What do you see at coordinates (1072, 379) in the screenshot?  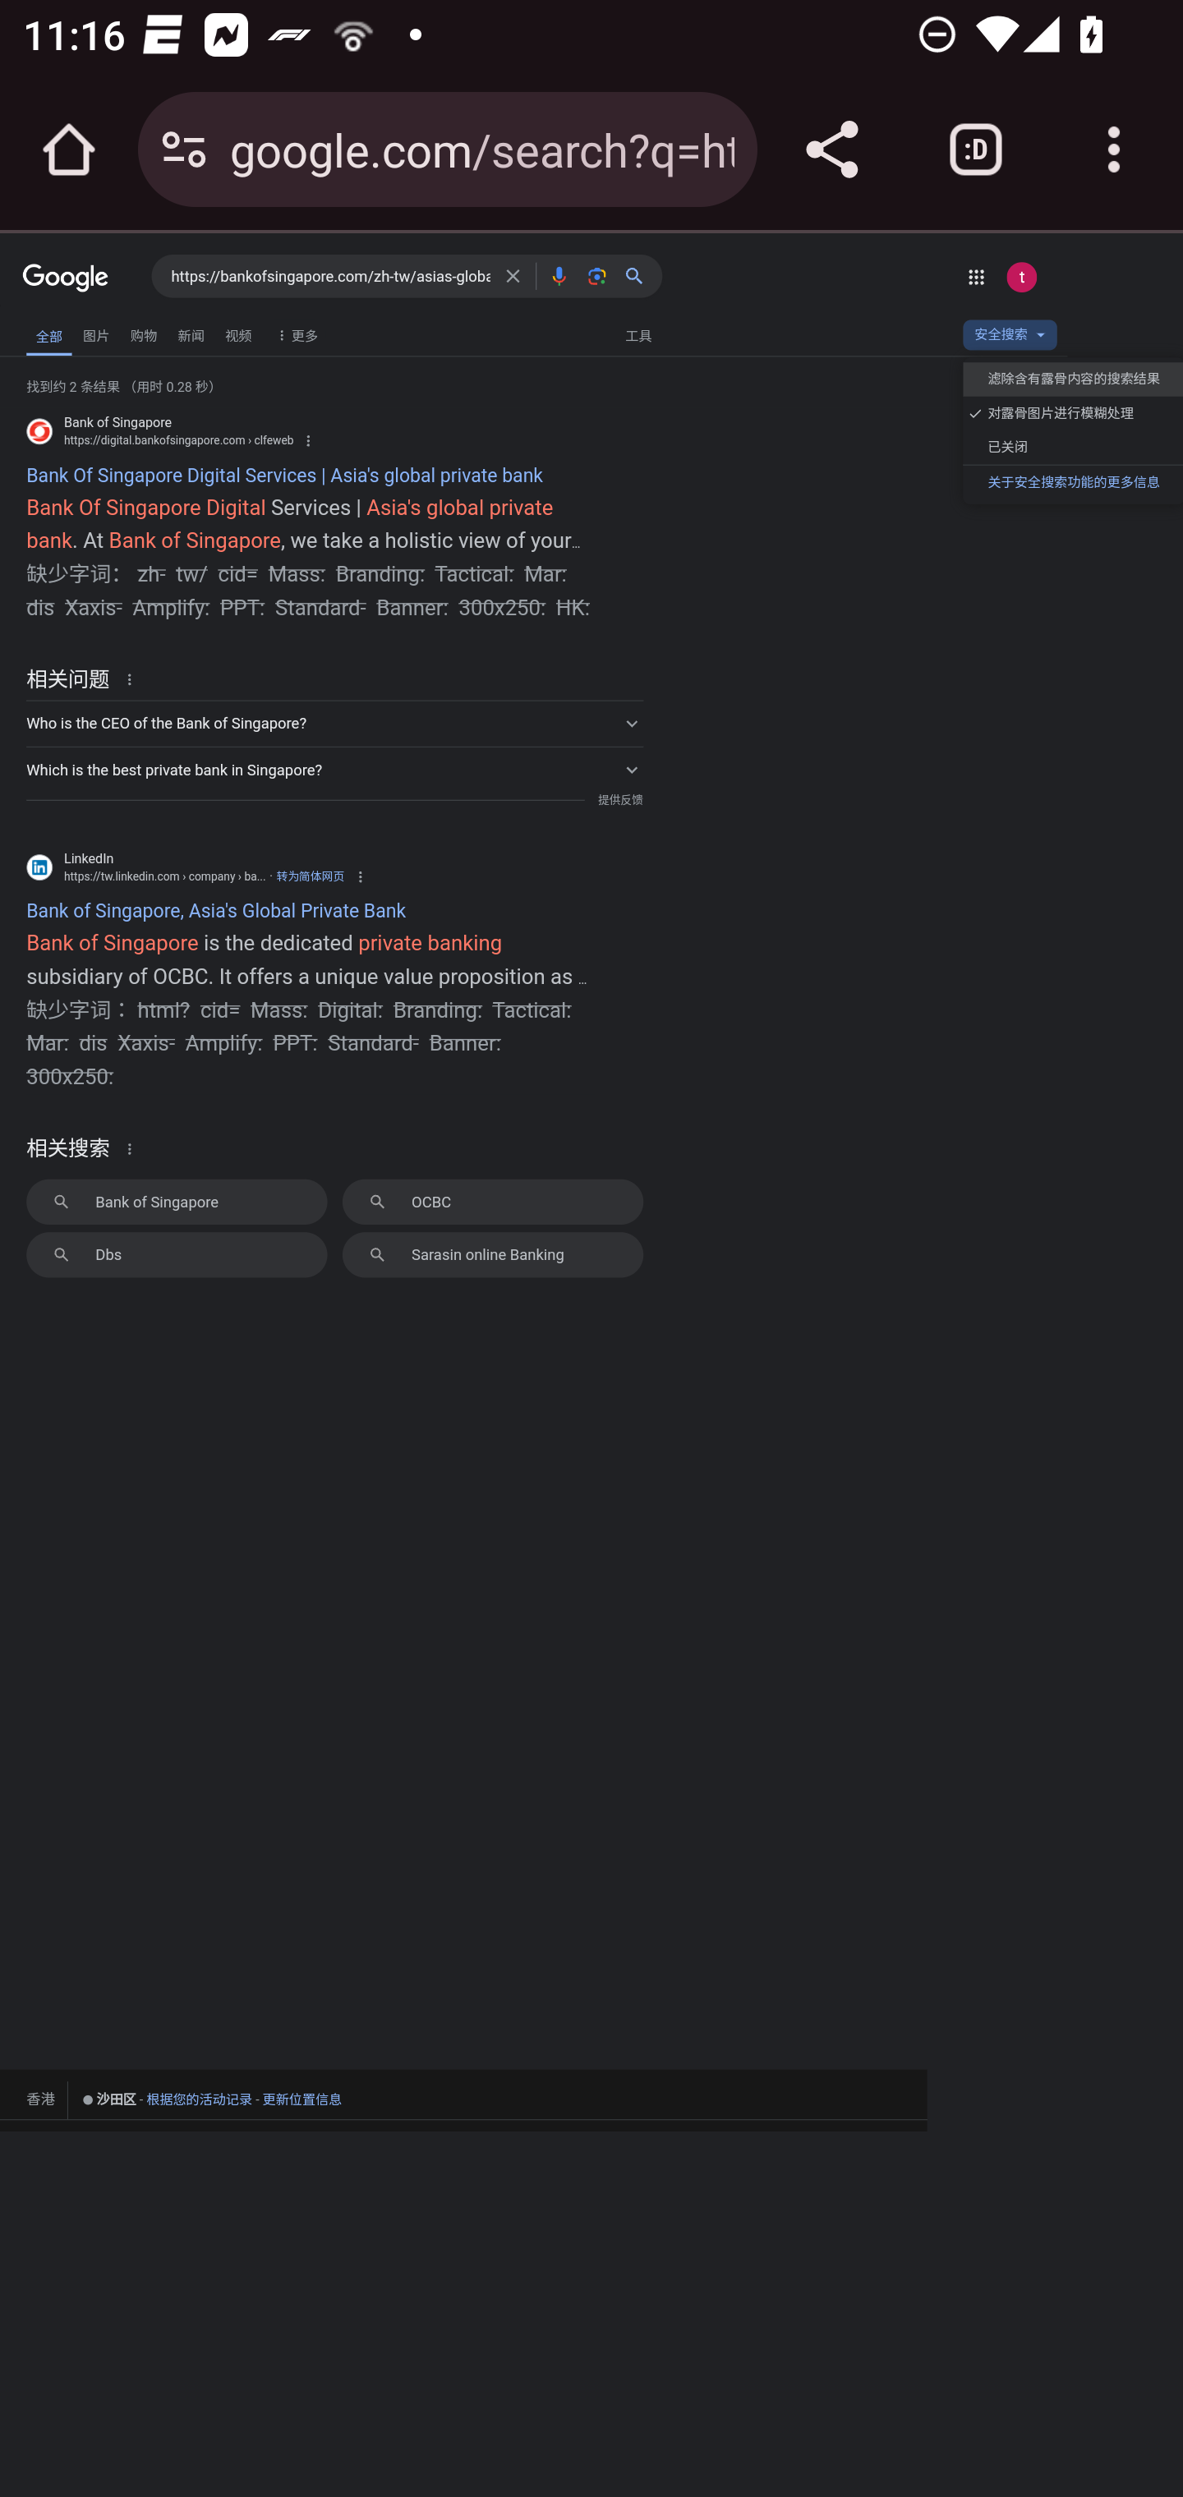 I see `滤除含有露骨内容的搜索结果` at bounding box center [1072, 379].